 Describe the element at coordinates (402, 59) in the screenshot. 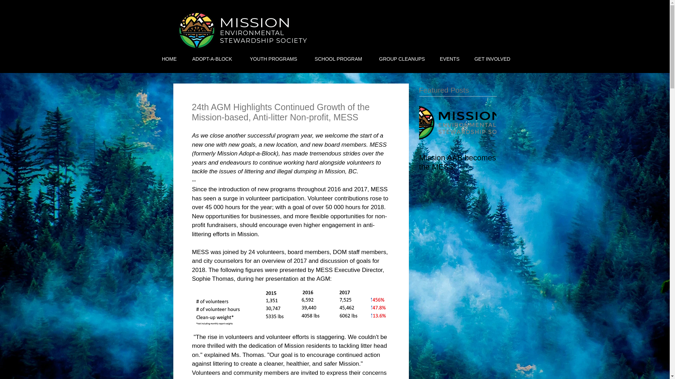

I see `GROUP CLEANUPS` at that location.